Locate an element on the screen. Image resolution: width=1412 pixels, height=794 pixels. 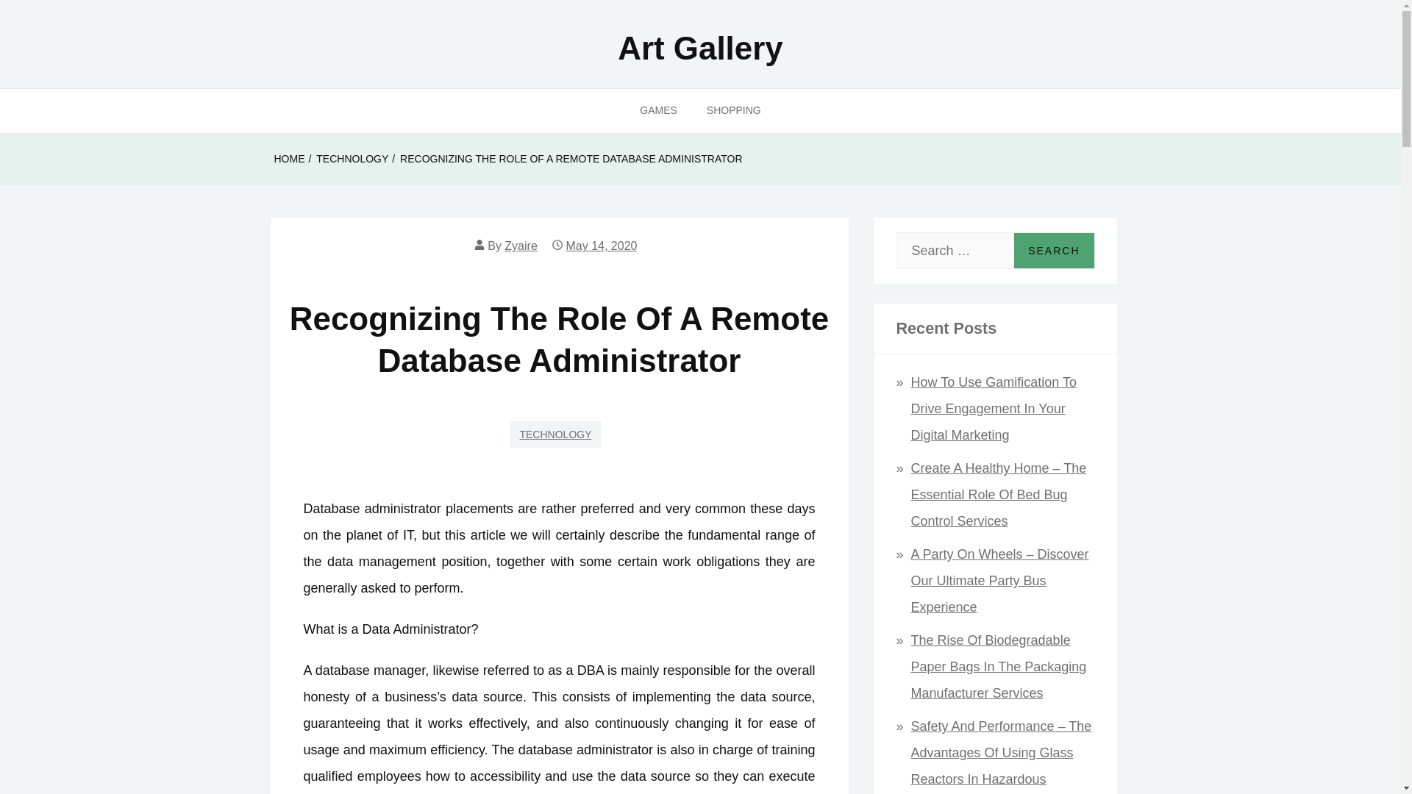
SHOPPING is located at coordinates (733, 110).